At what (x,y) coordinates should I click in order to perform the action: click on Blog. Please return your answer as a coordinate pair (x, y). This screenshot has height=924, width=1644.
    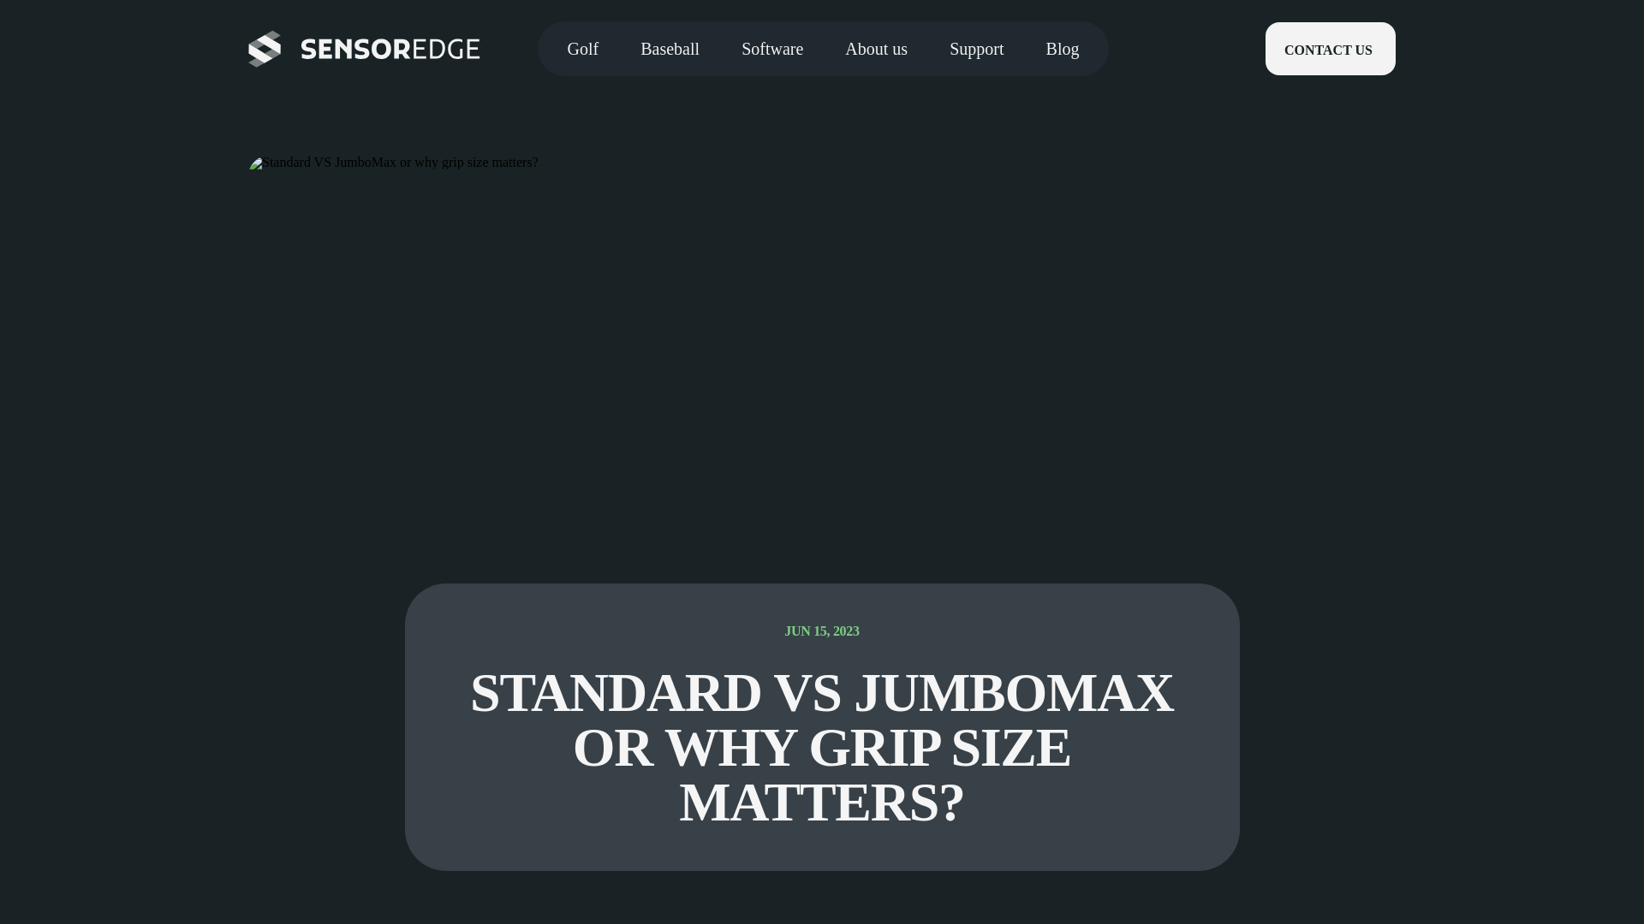
    Looking at the image, I should click on (1063, 48).